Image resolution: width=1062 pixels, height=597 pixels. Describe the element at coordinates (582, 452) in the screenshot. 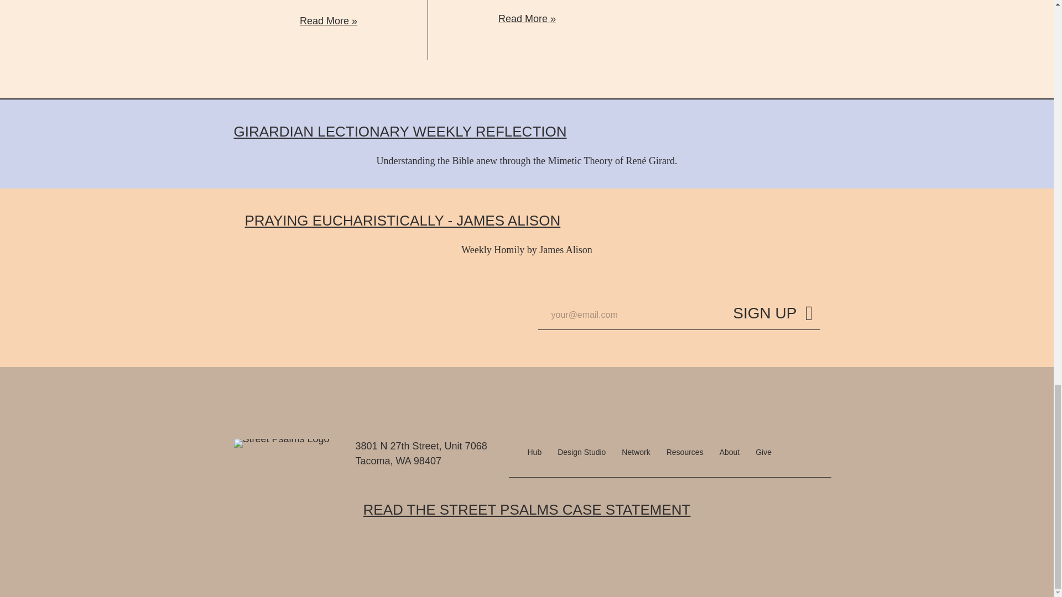

I see `Design Studio` at that location.